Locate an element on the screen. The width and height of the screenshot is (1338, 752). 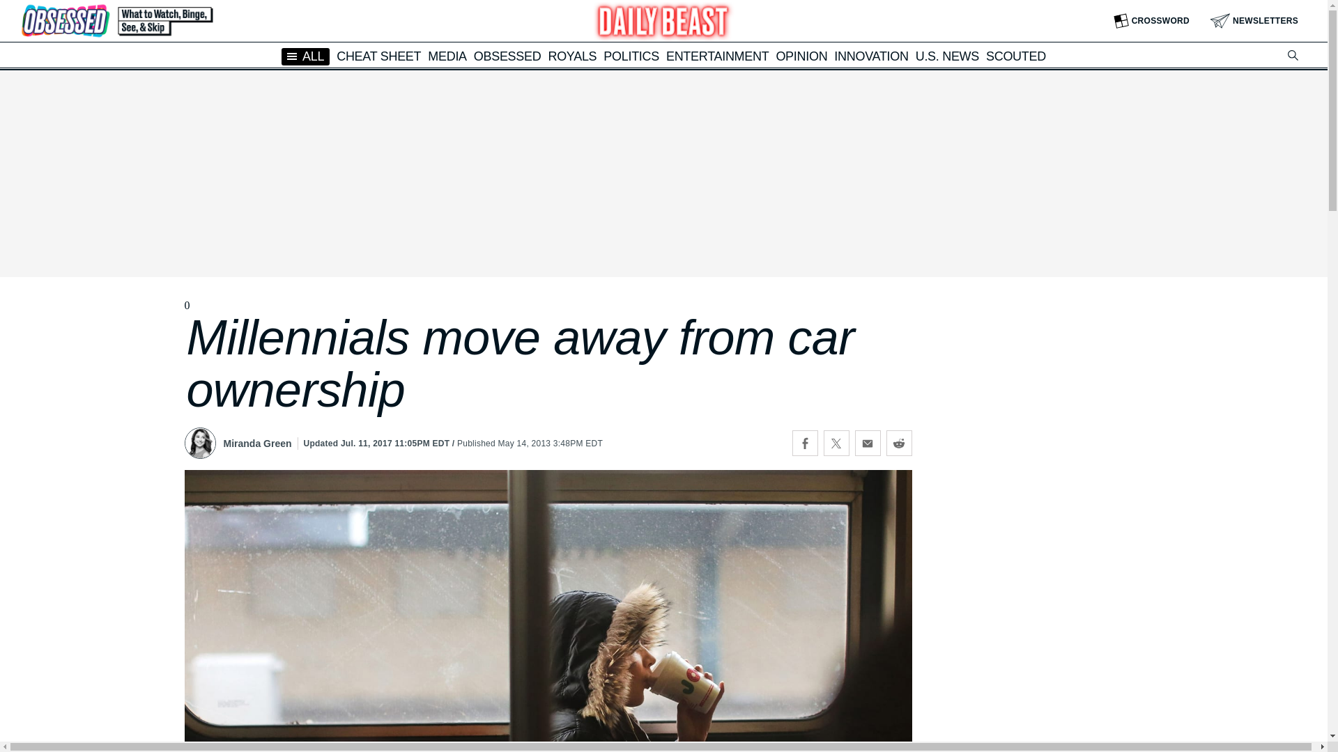
ROYALS is located at coordinates (571, 56).